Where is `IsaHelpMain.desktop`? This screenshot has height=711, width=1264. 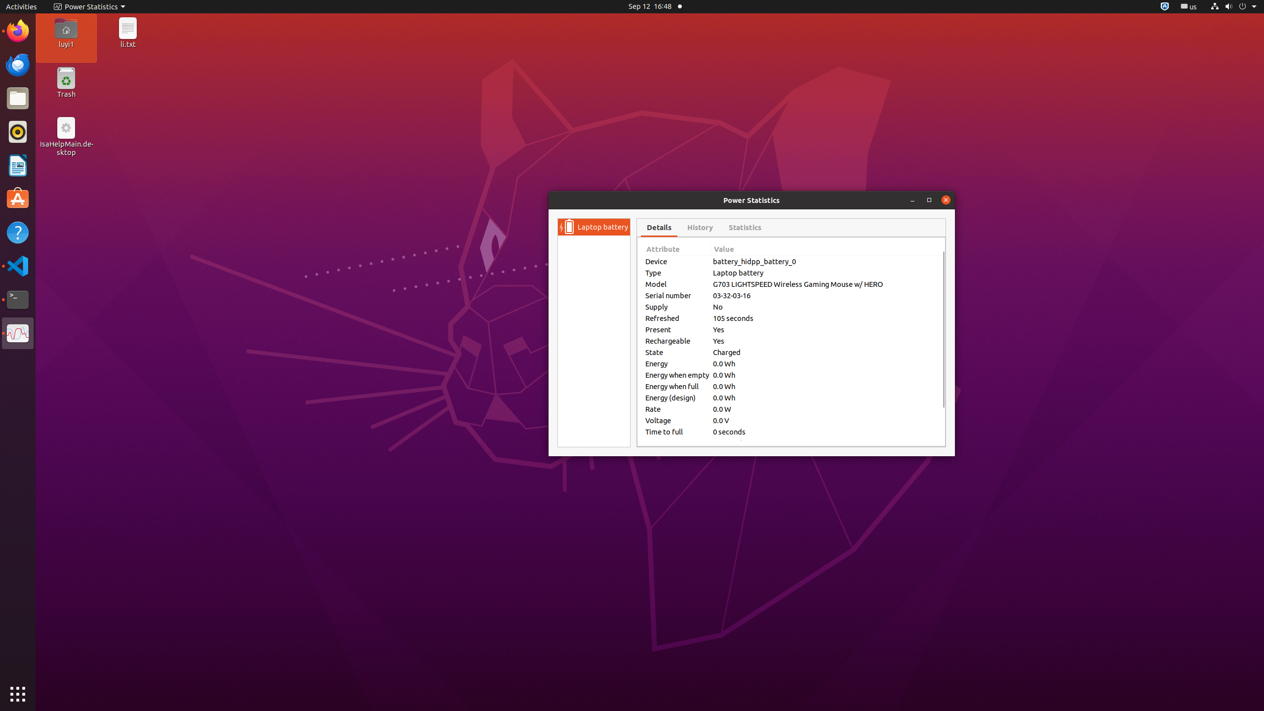 IsaHelpMain.desktop is located at coordinates (66, 148).